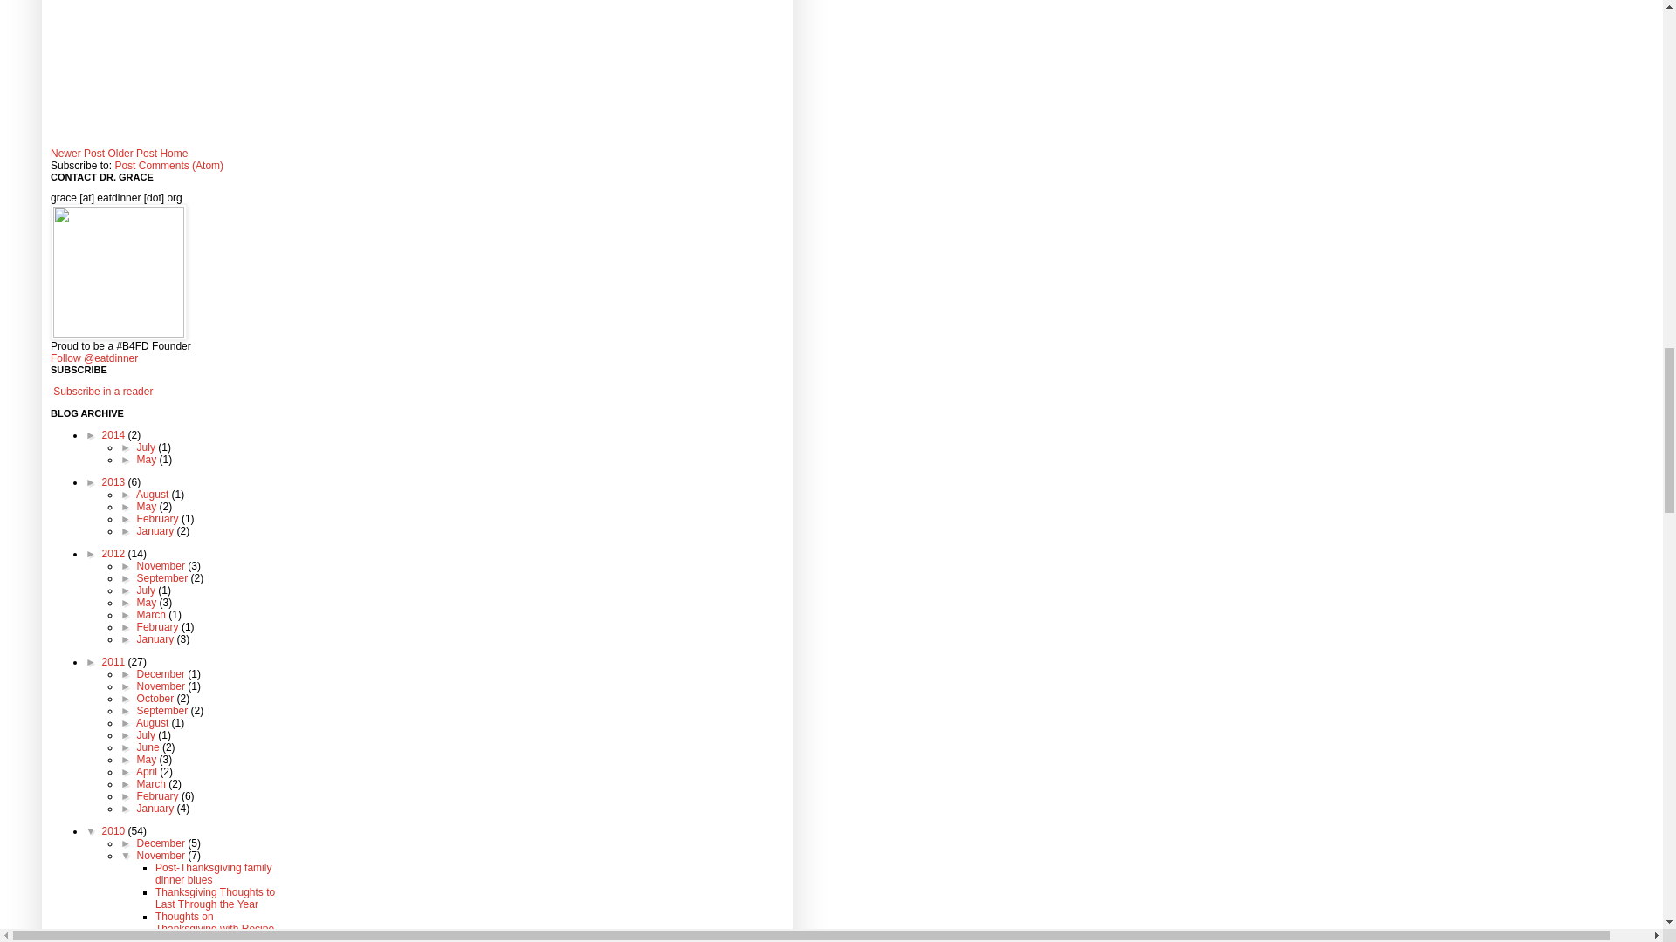  Describe the element at coordinates (77, 153) in the screenshot. I see `Newer Post` at that location.